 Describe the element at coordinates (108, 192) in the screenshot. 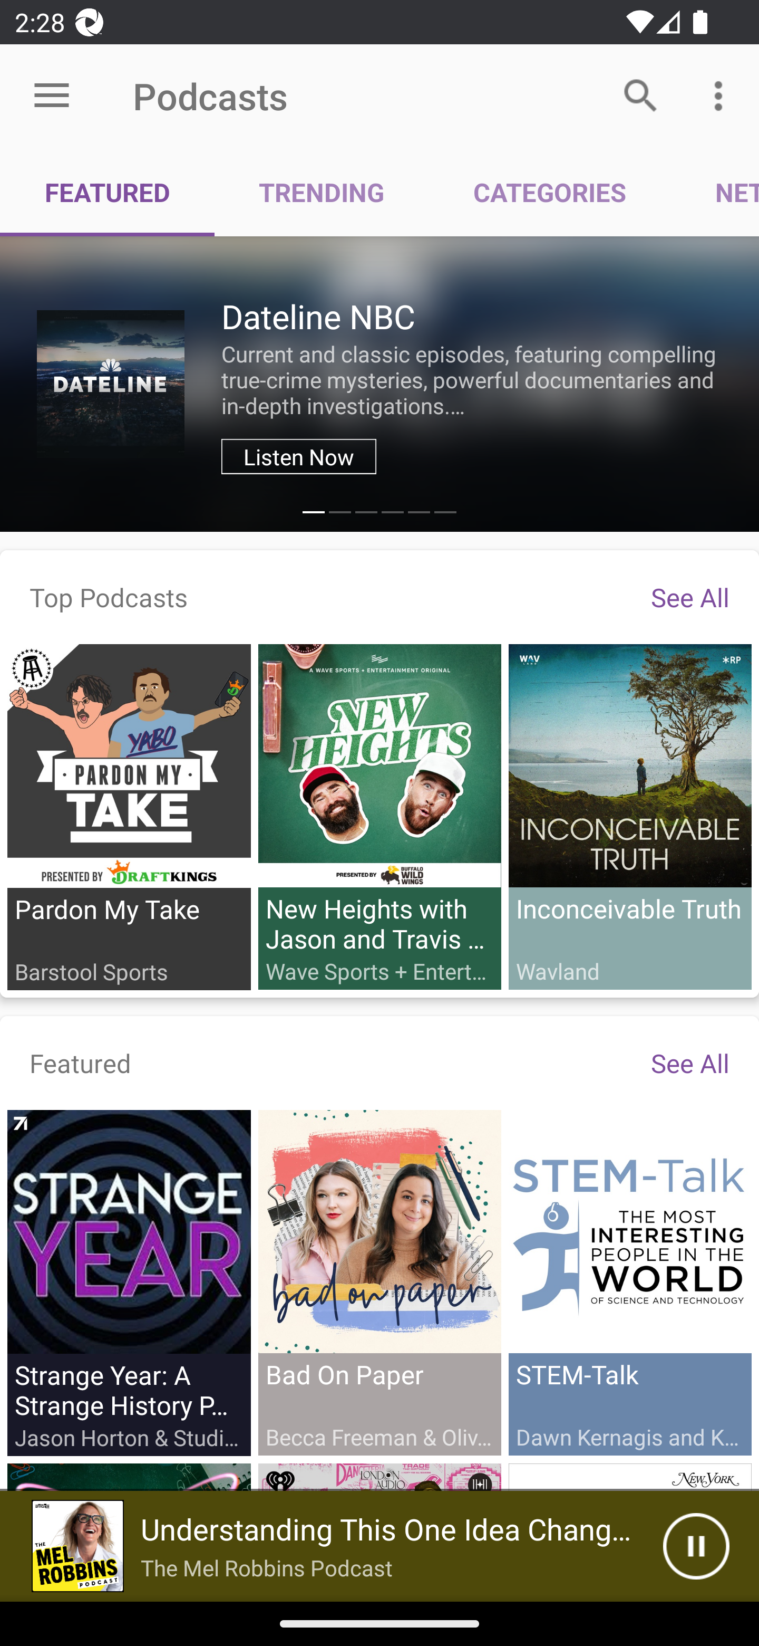

I see `FEATURED` at that location.